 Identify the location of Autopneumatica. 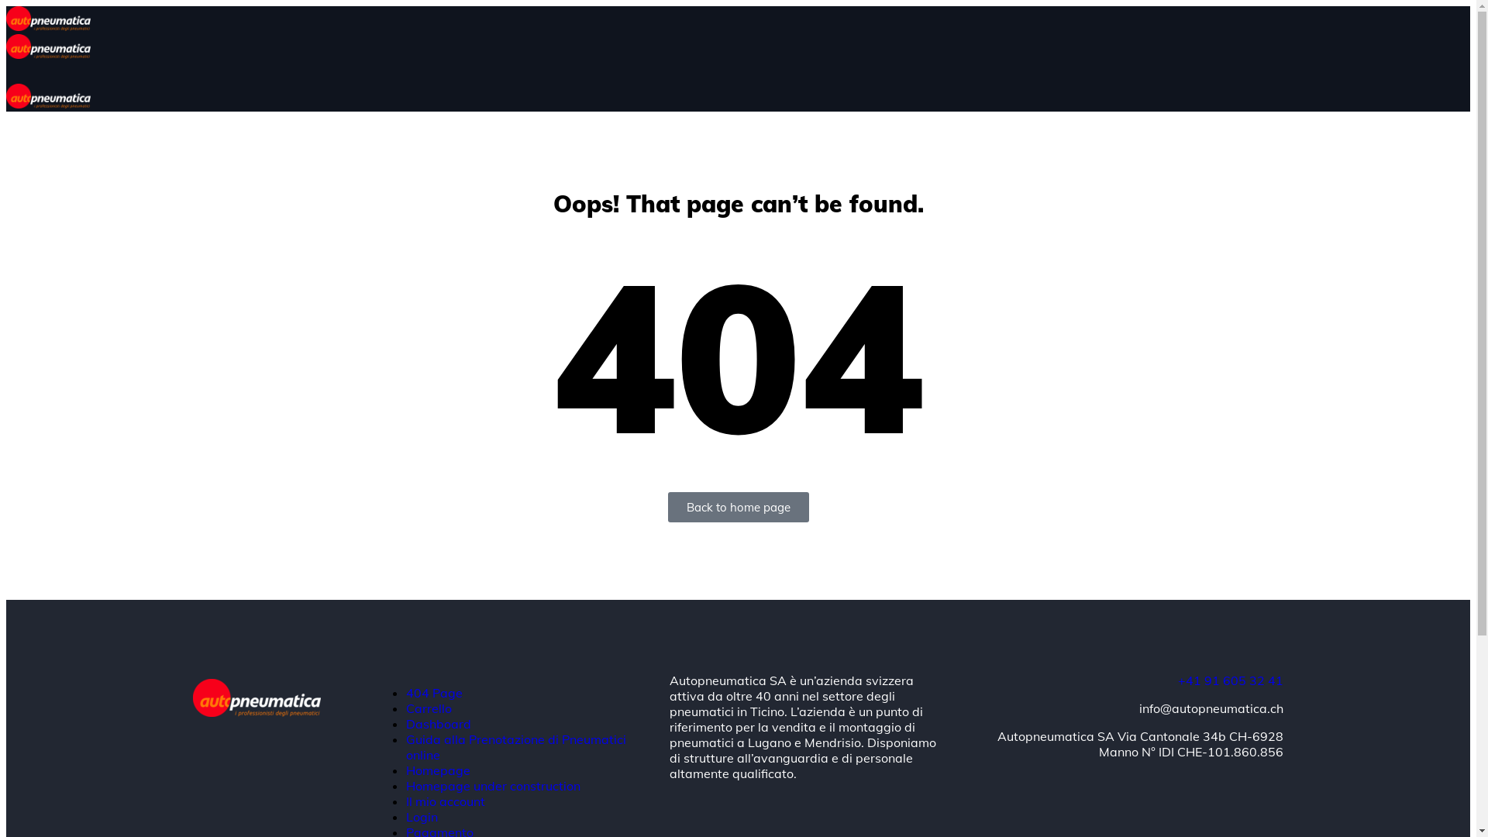
(48, 54).